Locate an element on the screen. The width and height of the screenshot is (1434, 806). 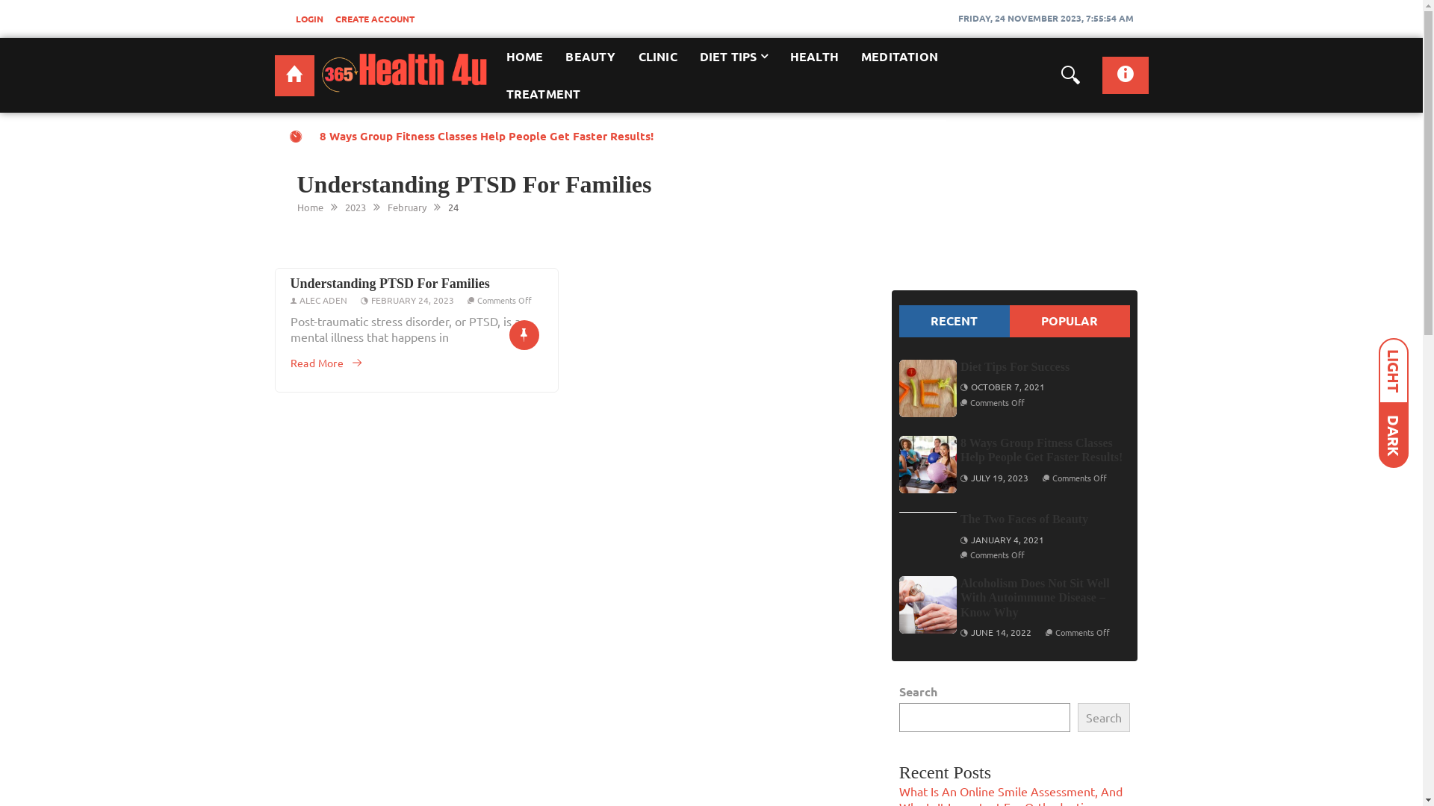
February is located at coordinates (406, 207).